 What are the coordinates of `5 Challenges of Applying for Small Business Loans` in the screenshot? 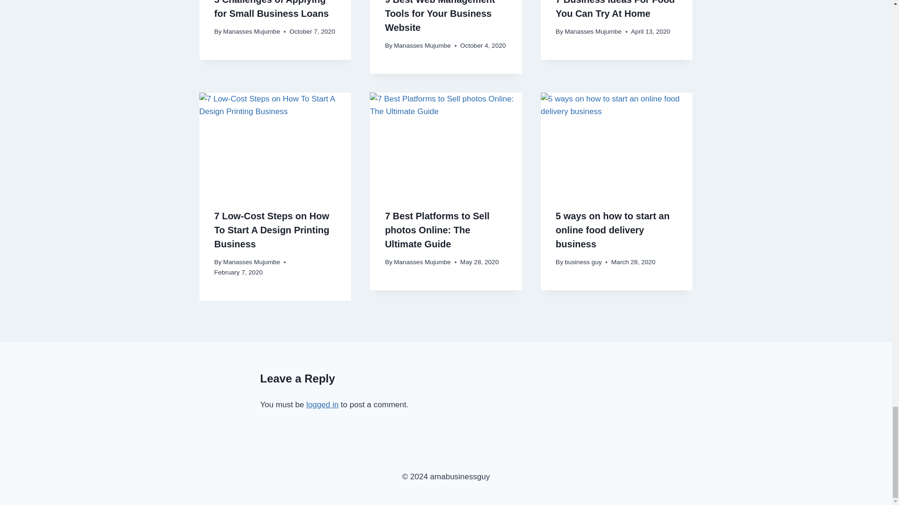 It's located at (272, 9).